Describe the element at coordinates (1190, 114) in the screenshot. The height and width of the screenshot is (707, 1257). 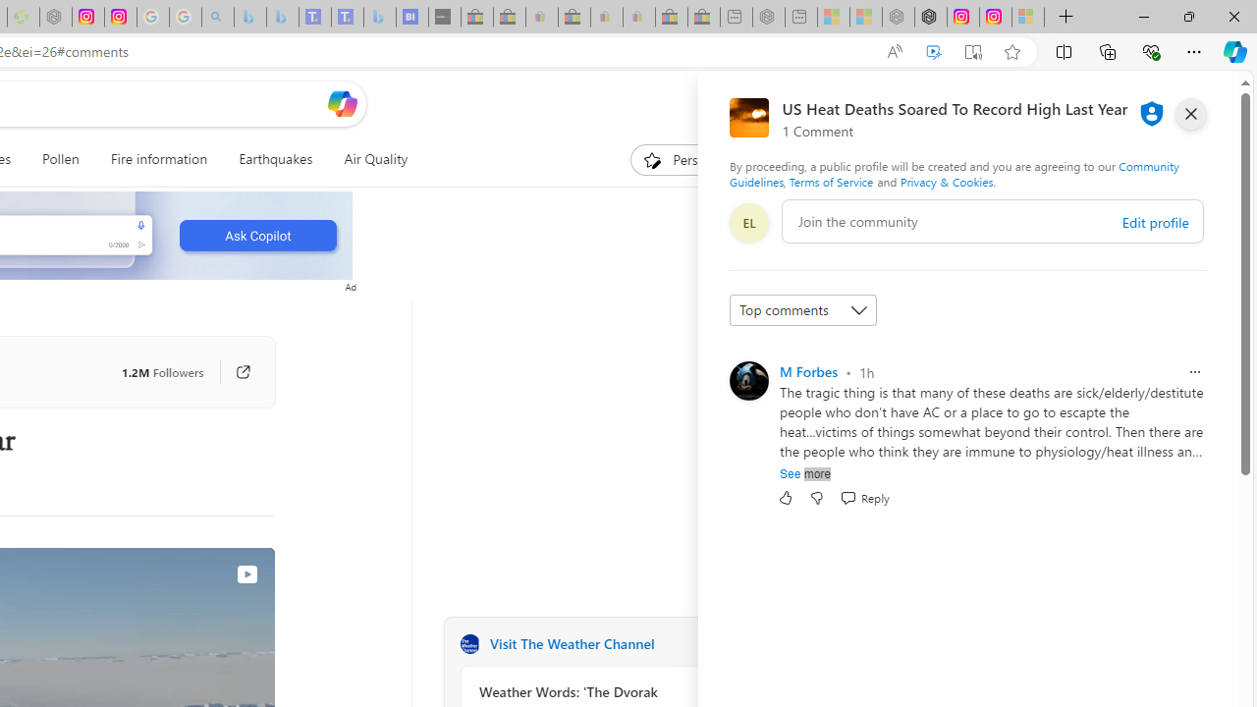
I see `close` at that location.